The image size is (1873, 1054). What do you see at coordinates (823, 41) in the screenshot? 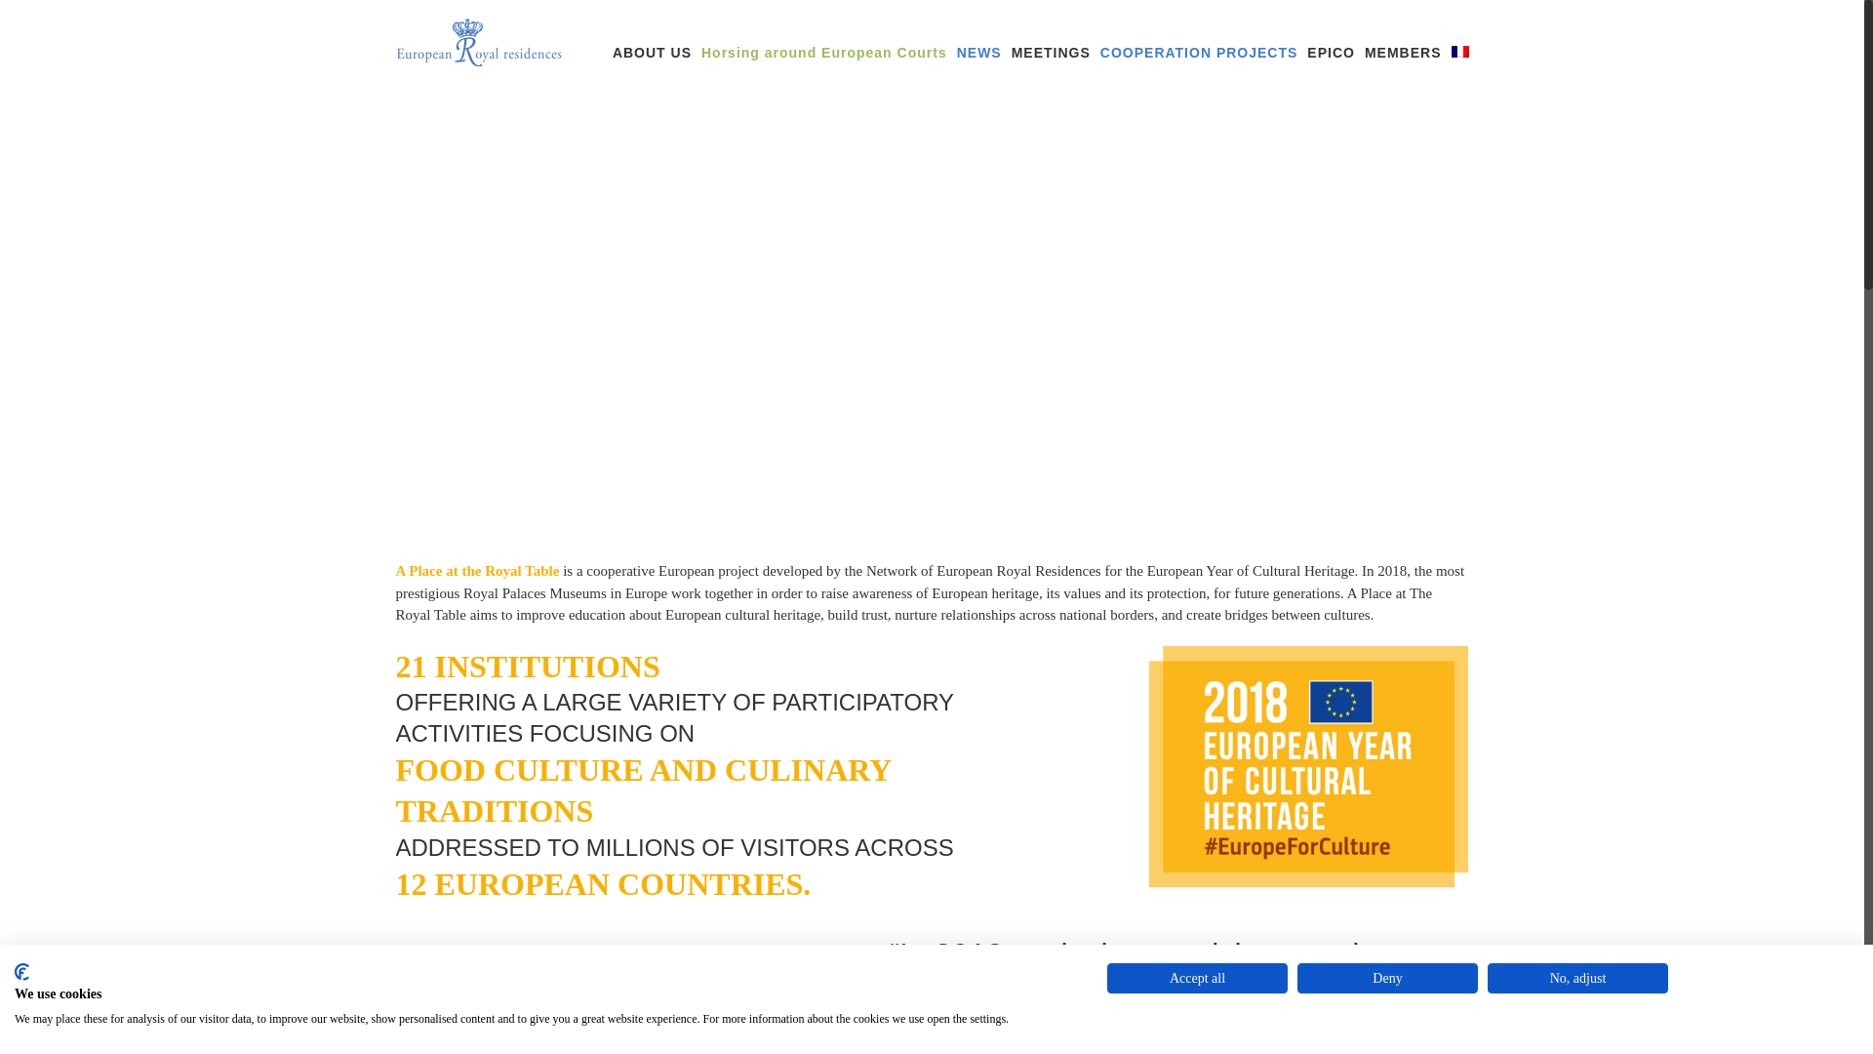
I see `Horsing around European Courts` at bounding box center [823, 41].